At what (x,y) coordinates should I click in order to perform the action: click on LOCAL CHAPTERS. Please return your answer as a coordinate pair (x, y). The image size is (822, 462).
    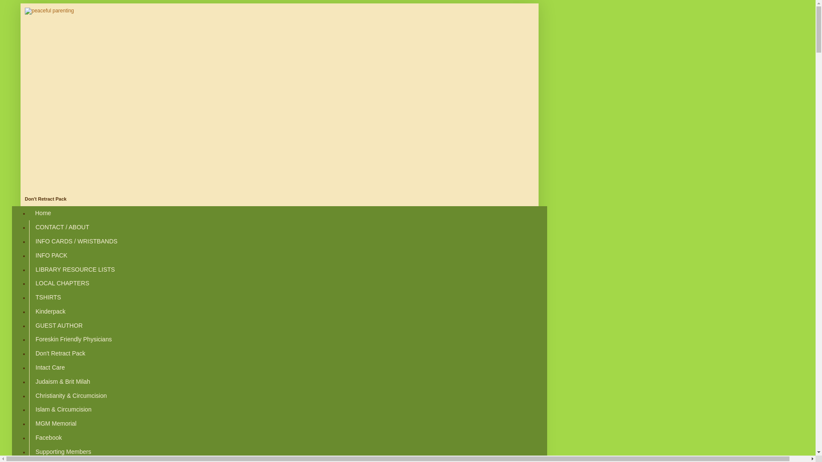
    Looking at the image, I should click on (62, 283).